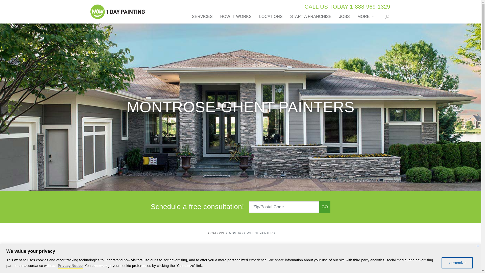 The height and width of the screenshot is (273, 485). What do you see at coordinates (387, 18) in the screenshot?
I see `Search` at bounding box center [387, 18].